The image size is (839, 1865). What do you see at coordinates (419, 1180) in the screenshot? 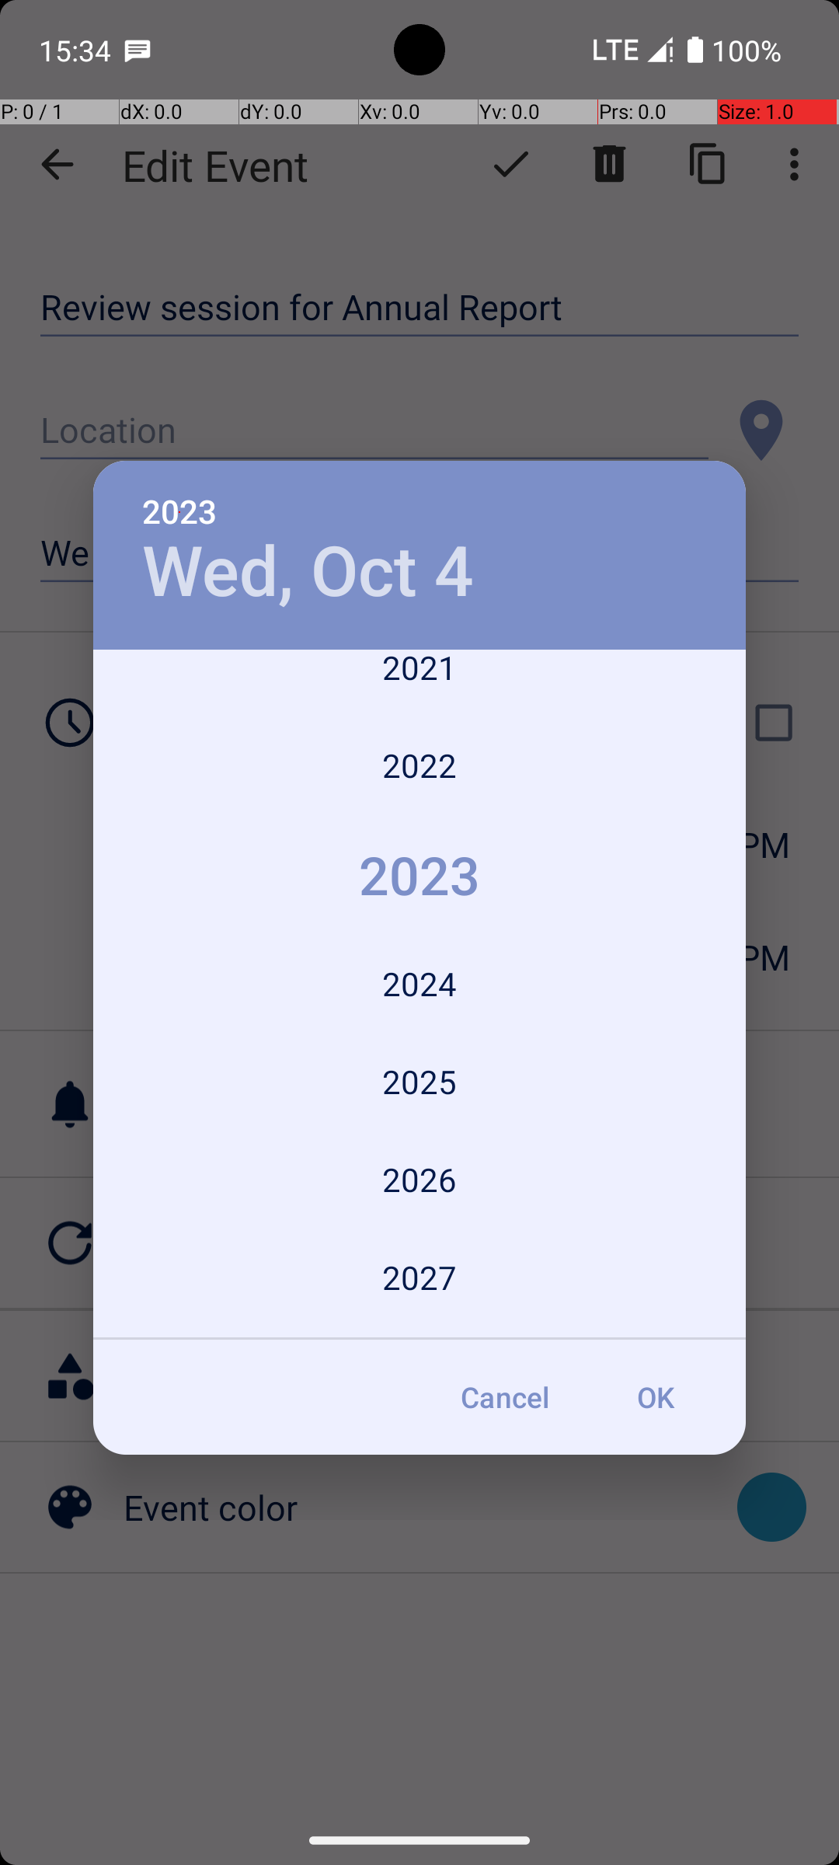
I see `2026` at bounding box center [419, 1180].